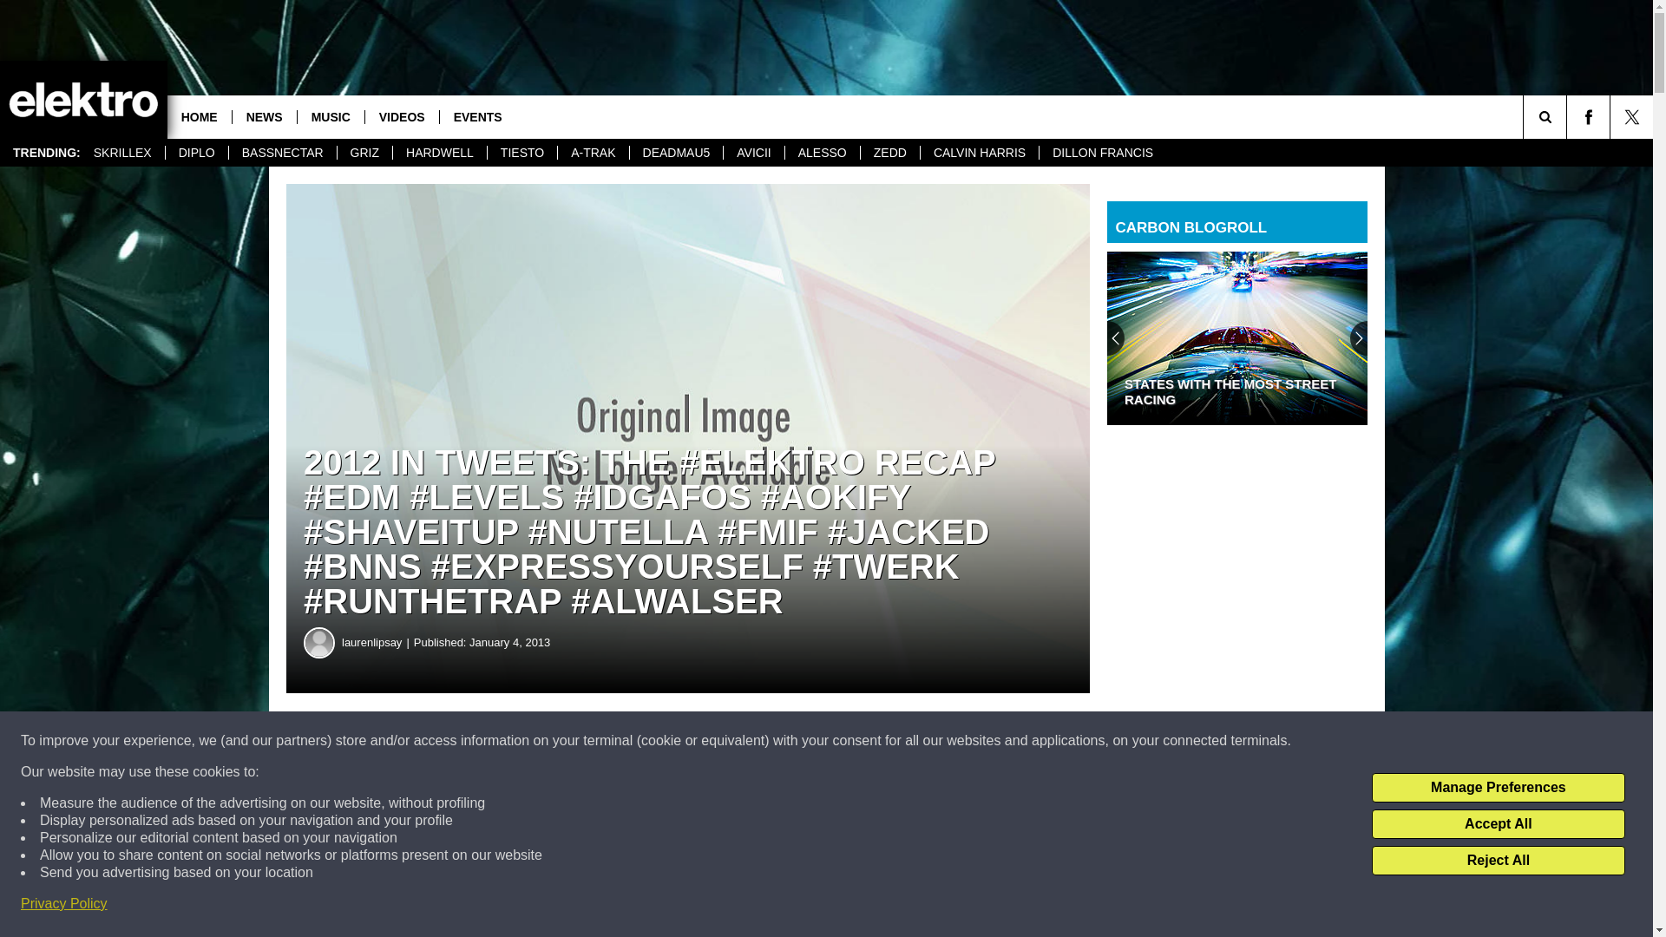  Describe the element at coordinates (1569, 116) in the screenshot. I see `SEARCH` at that location.